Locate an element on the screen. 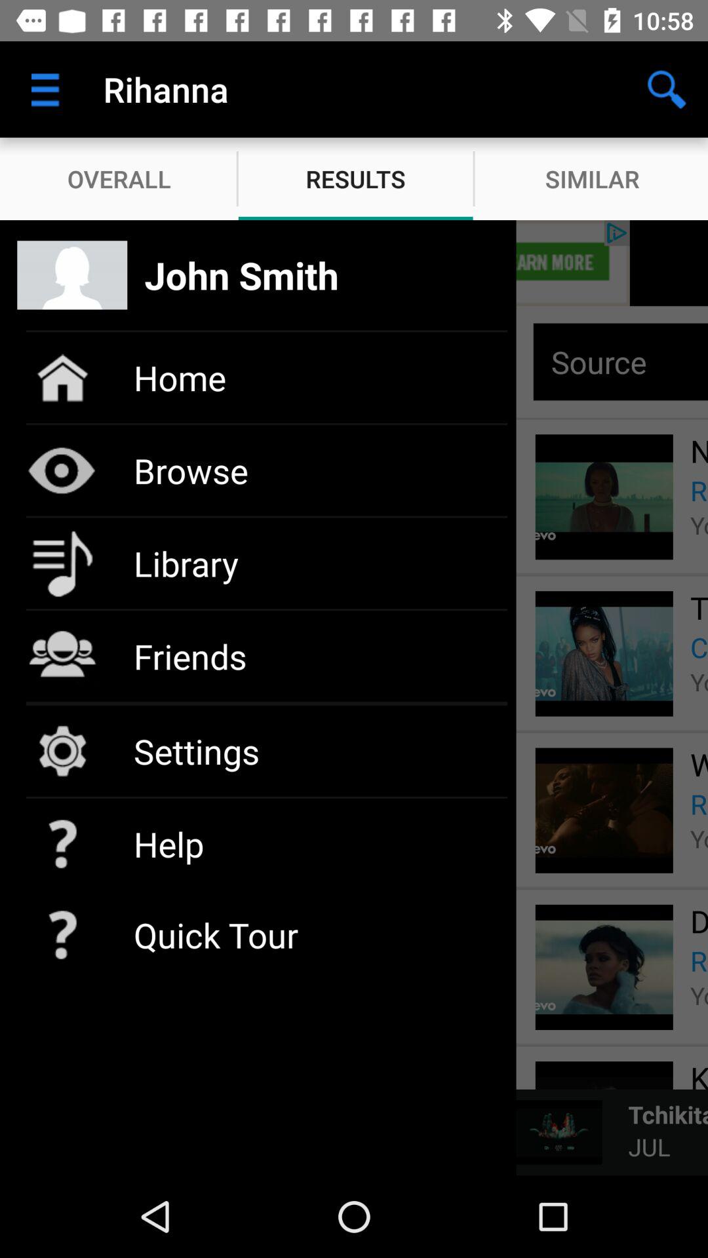 The width and height of the screenshot is (708, 1258). view profile is located at coordinates (354, 263).